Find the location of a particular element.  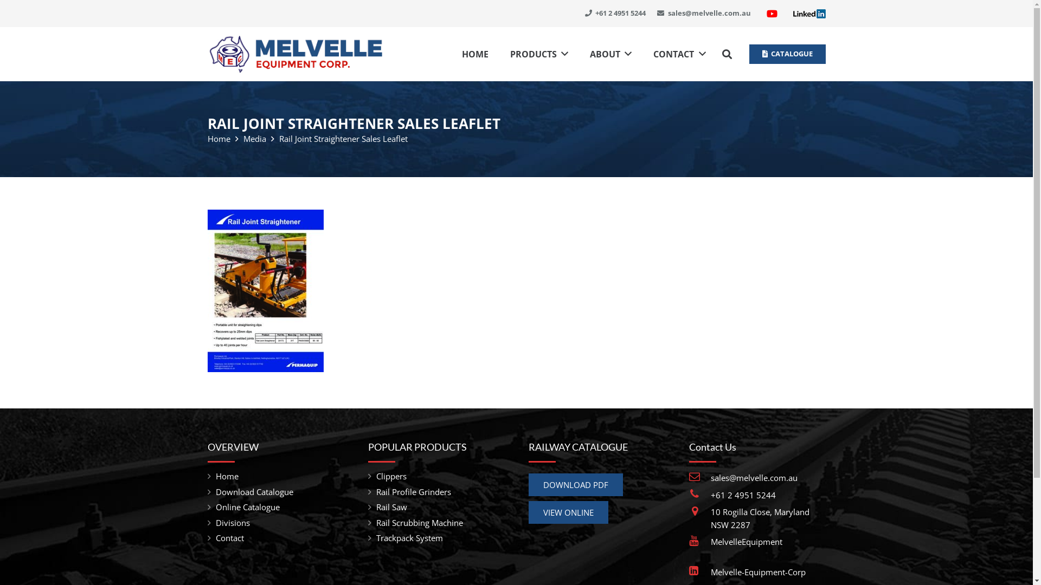

Rail Scrubbing Machine is located at coordinates (420, 523).